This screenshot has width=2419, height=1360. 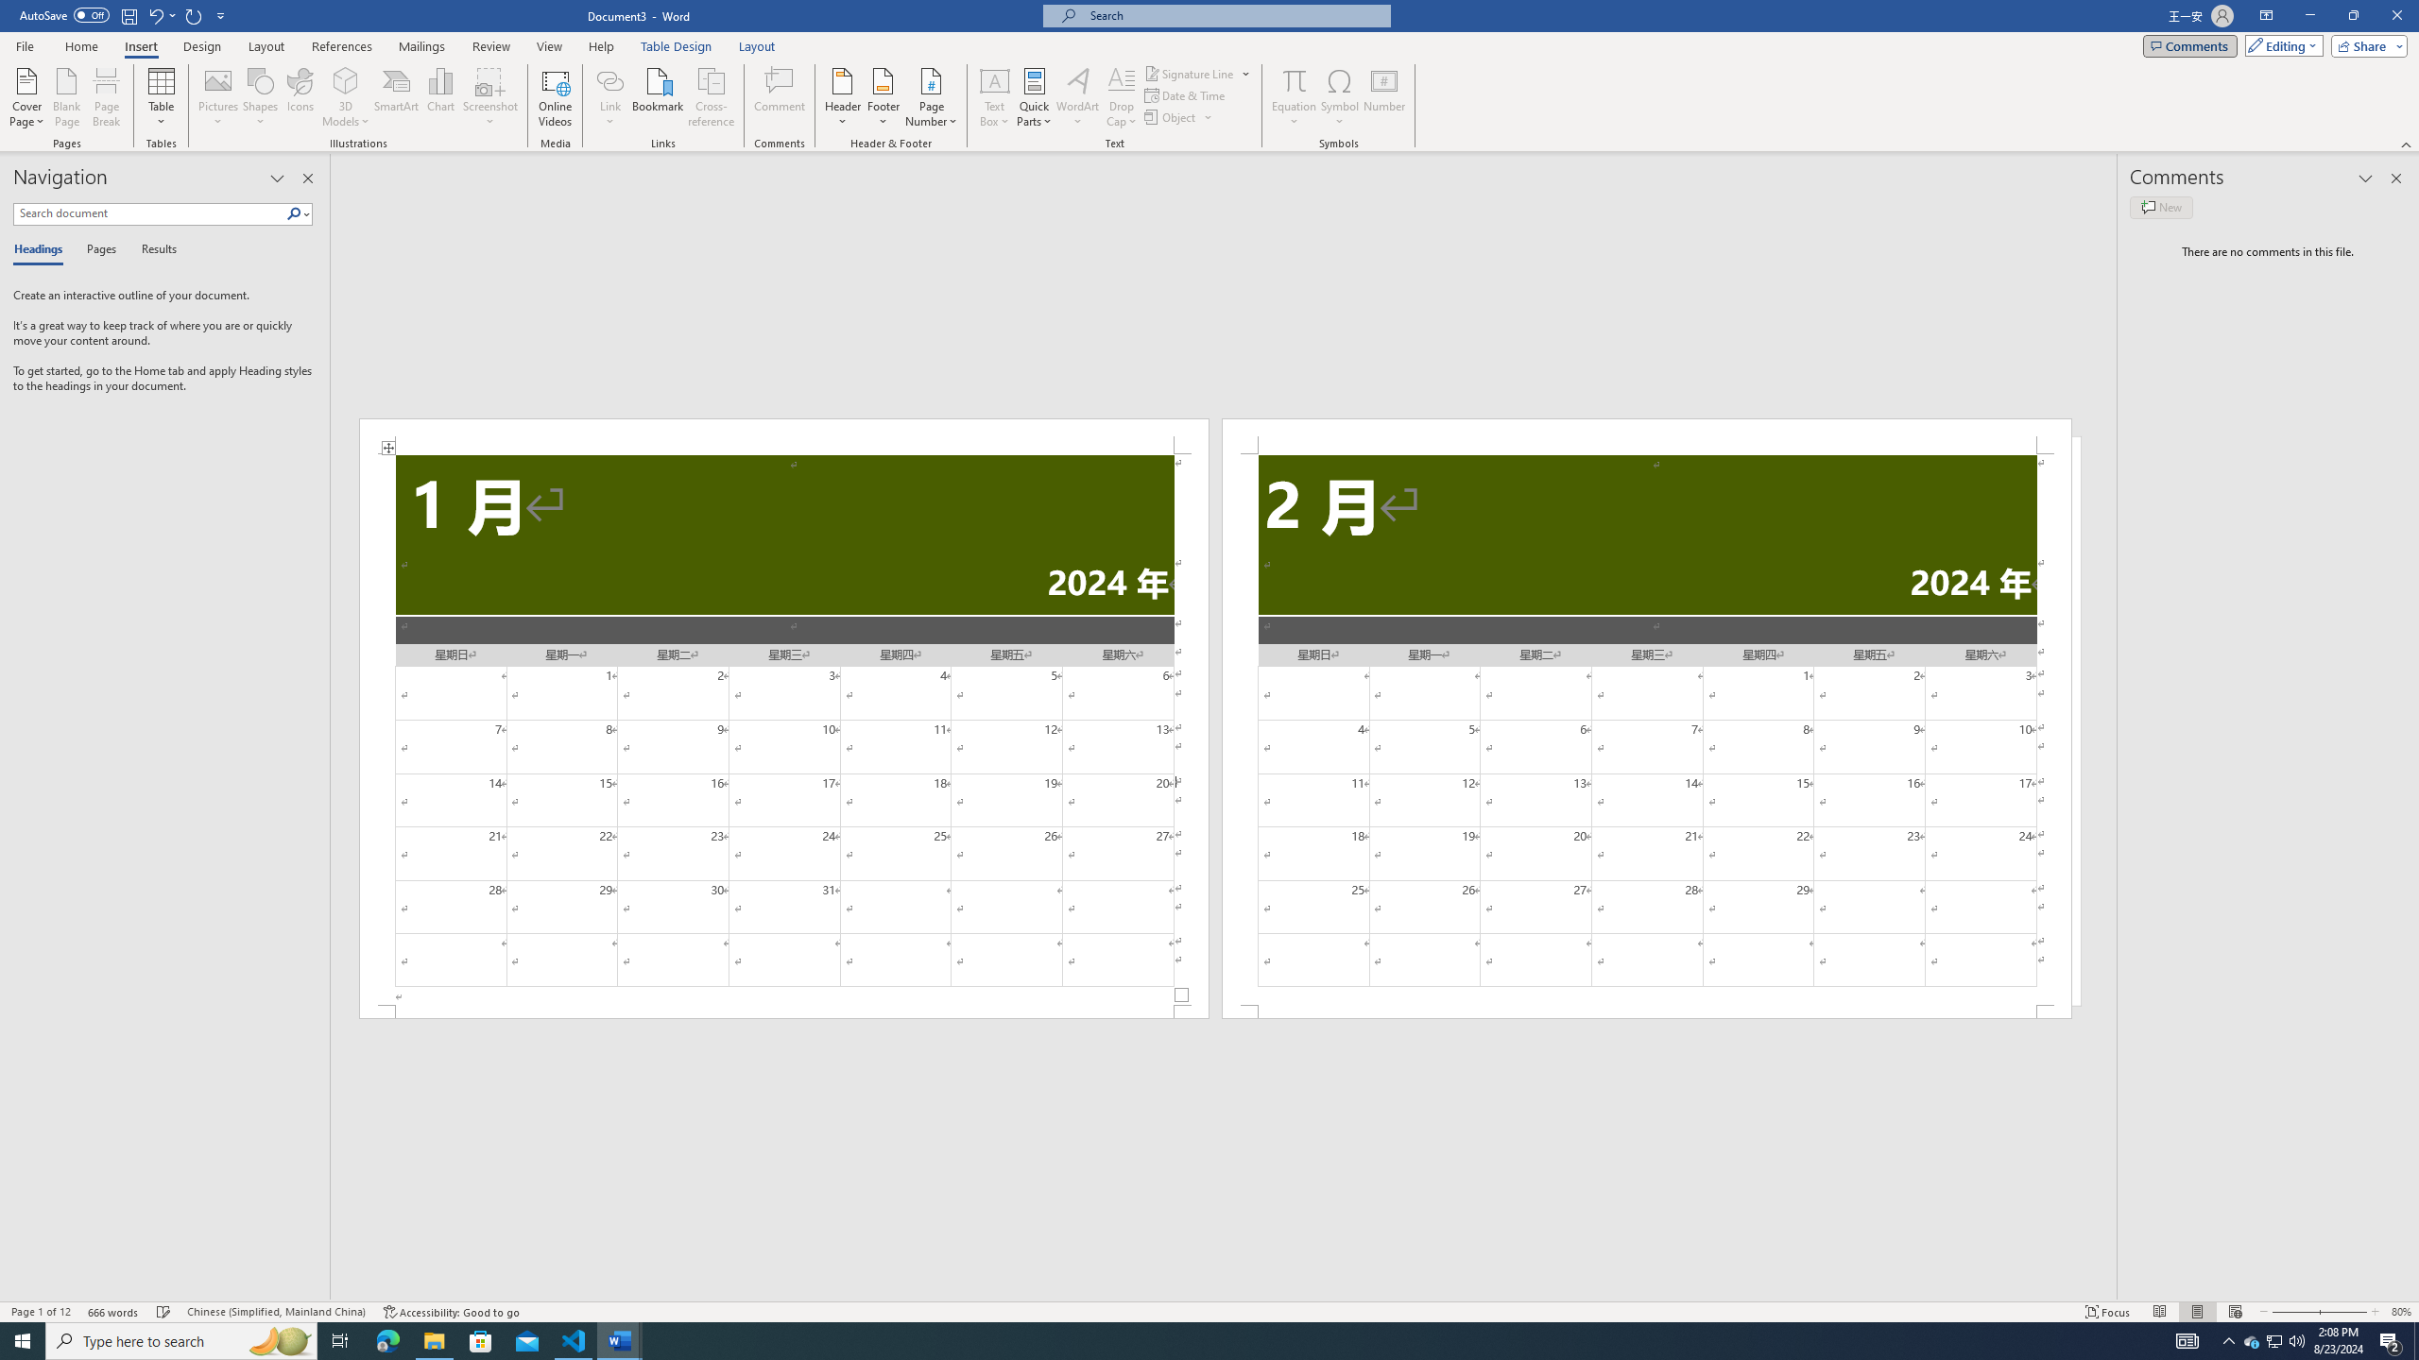 I want to click on Class: MsoCommandBar, so click(x=1209, y=1311).